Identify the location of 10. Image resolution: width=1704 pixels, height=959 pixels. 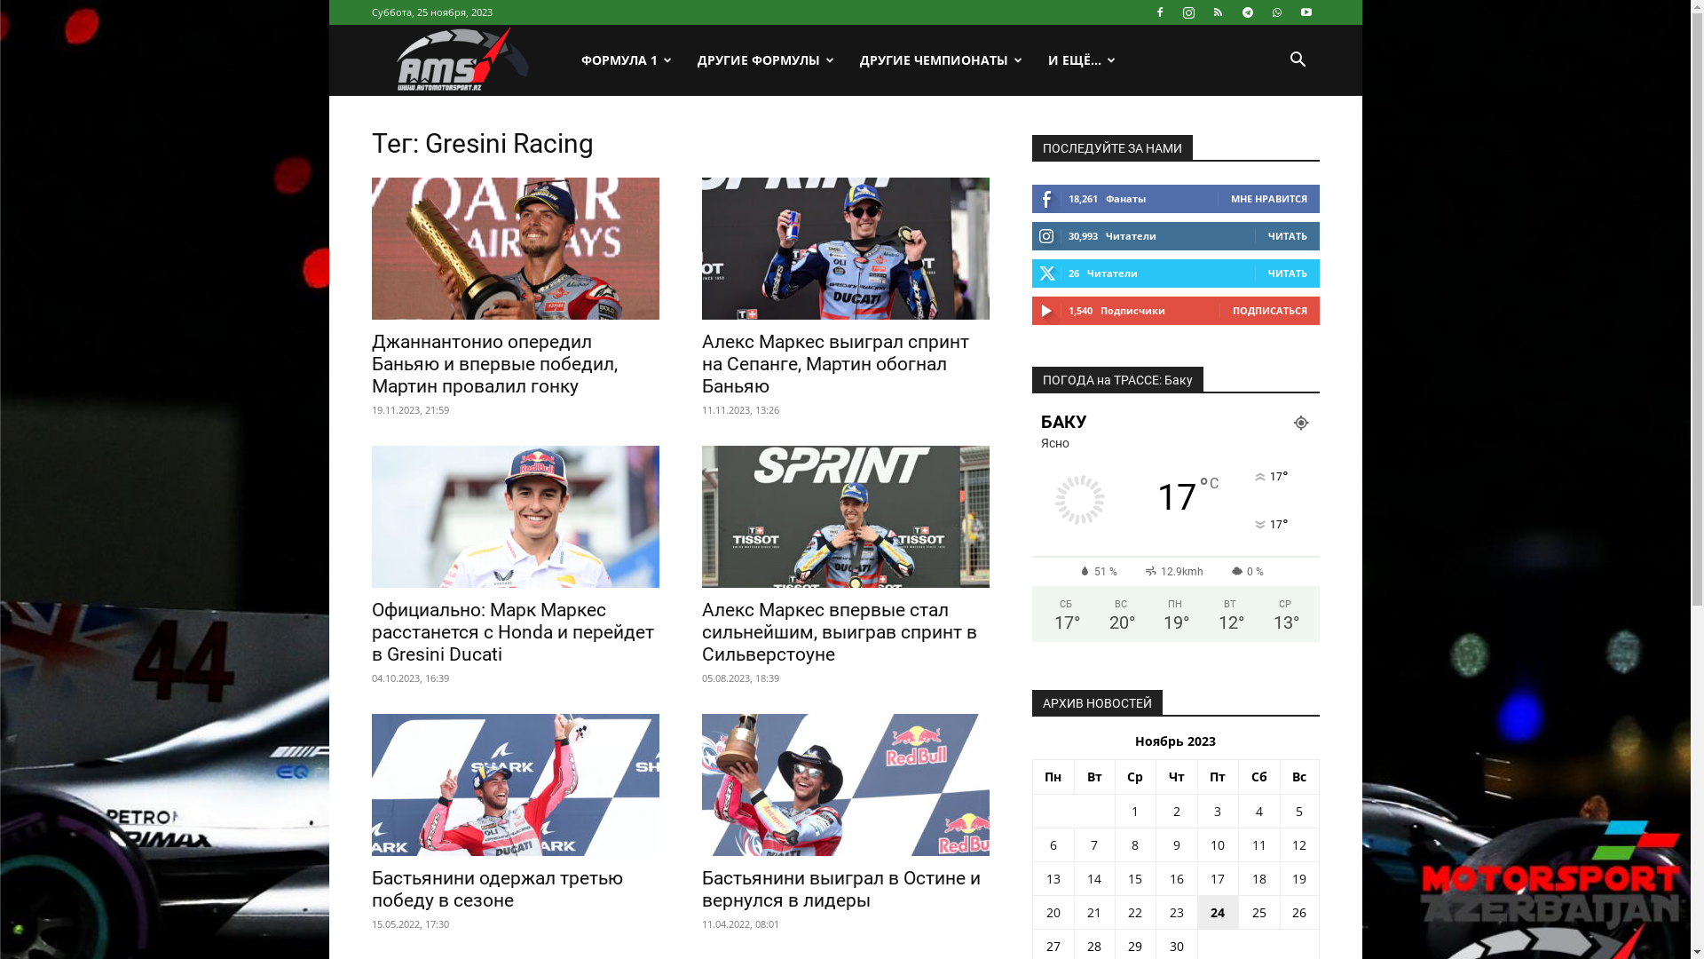
(1218, 845).